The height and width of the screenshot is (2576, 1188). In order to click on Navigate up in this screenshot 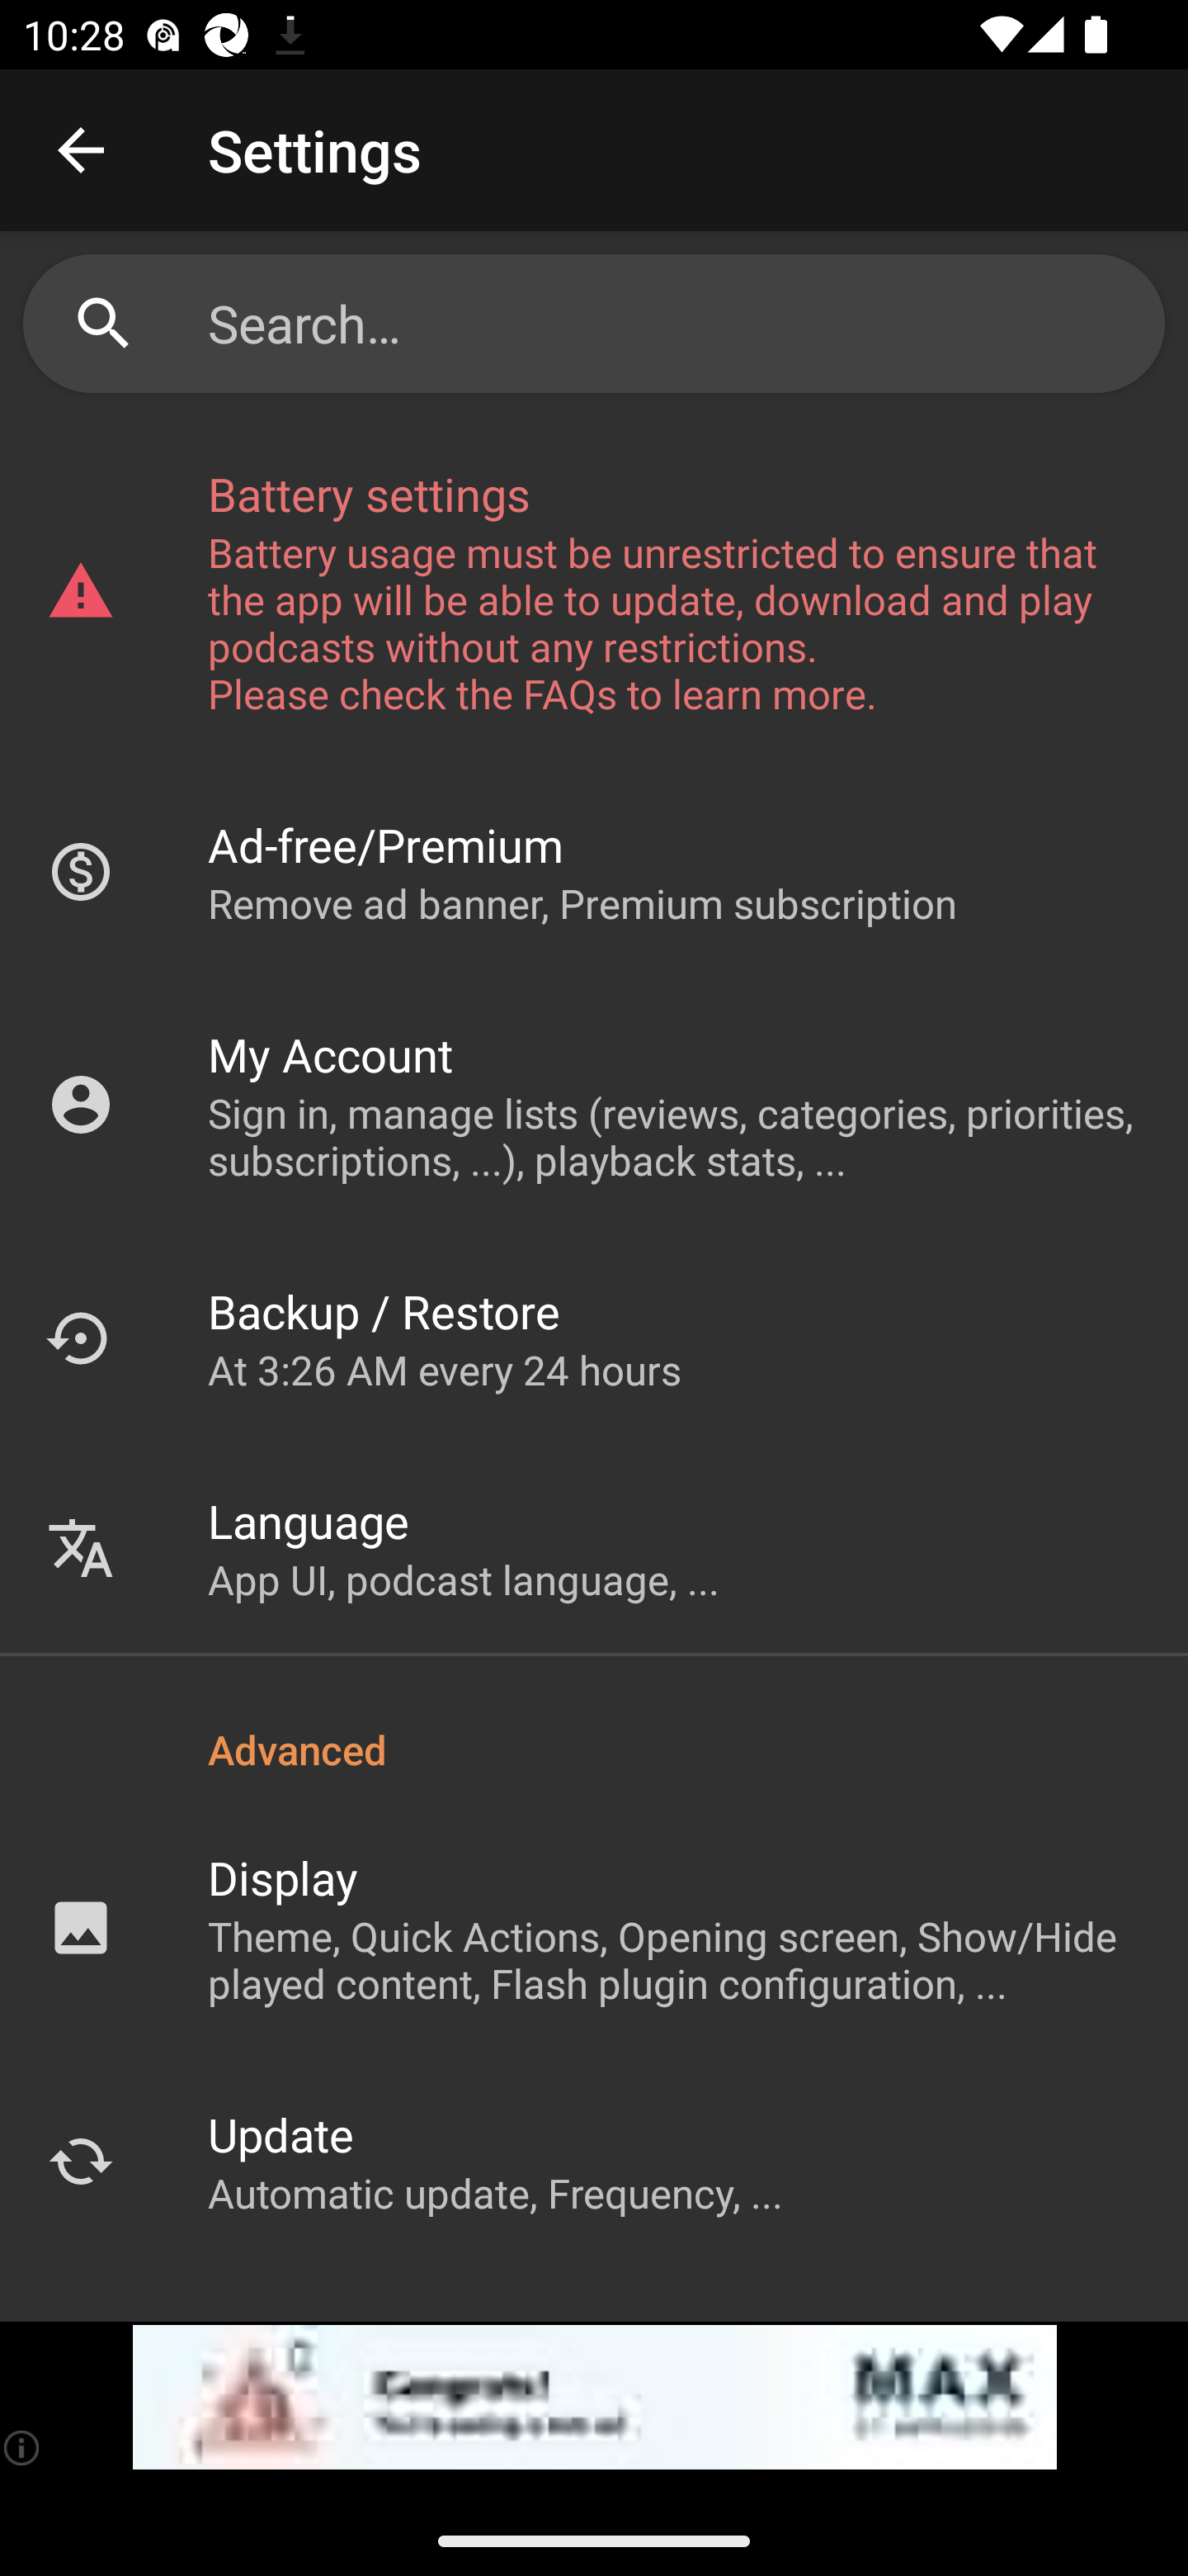, I will do `click(81, 150)`.